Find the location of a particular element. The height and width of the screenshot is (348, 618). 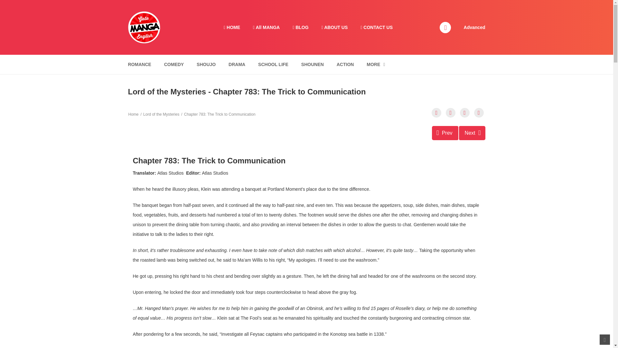

COMEDY is located at coordinates (174, 64).